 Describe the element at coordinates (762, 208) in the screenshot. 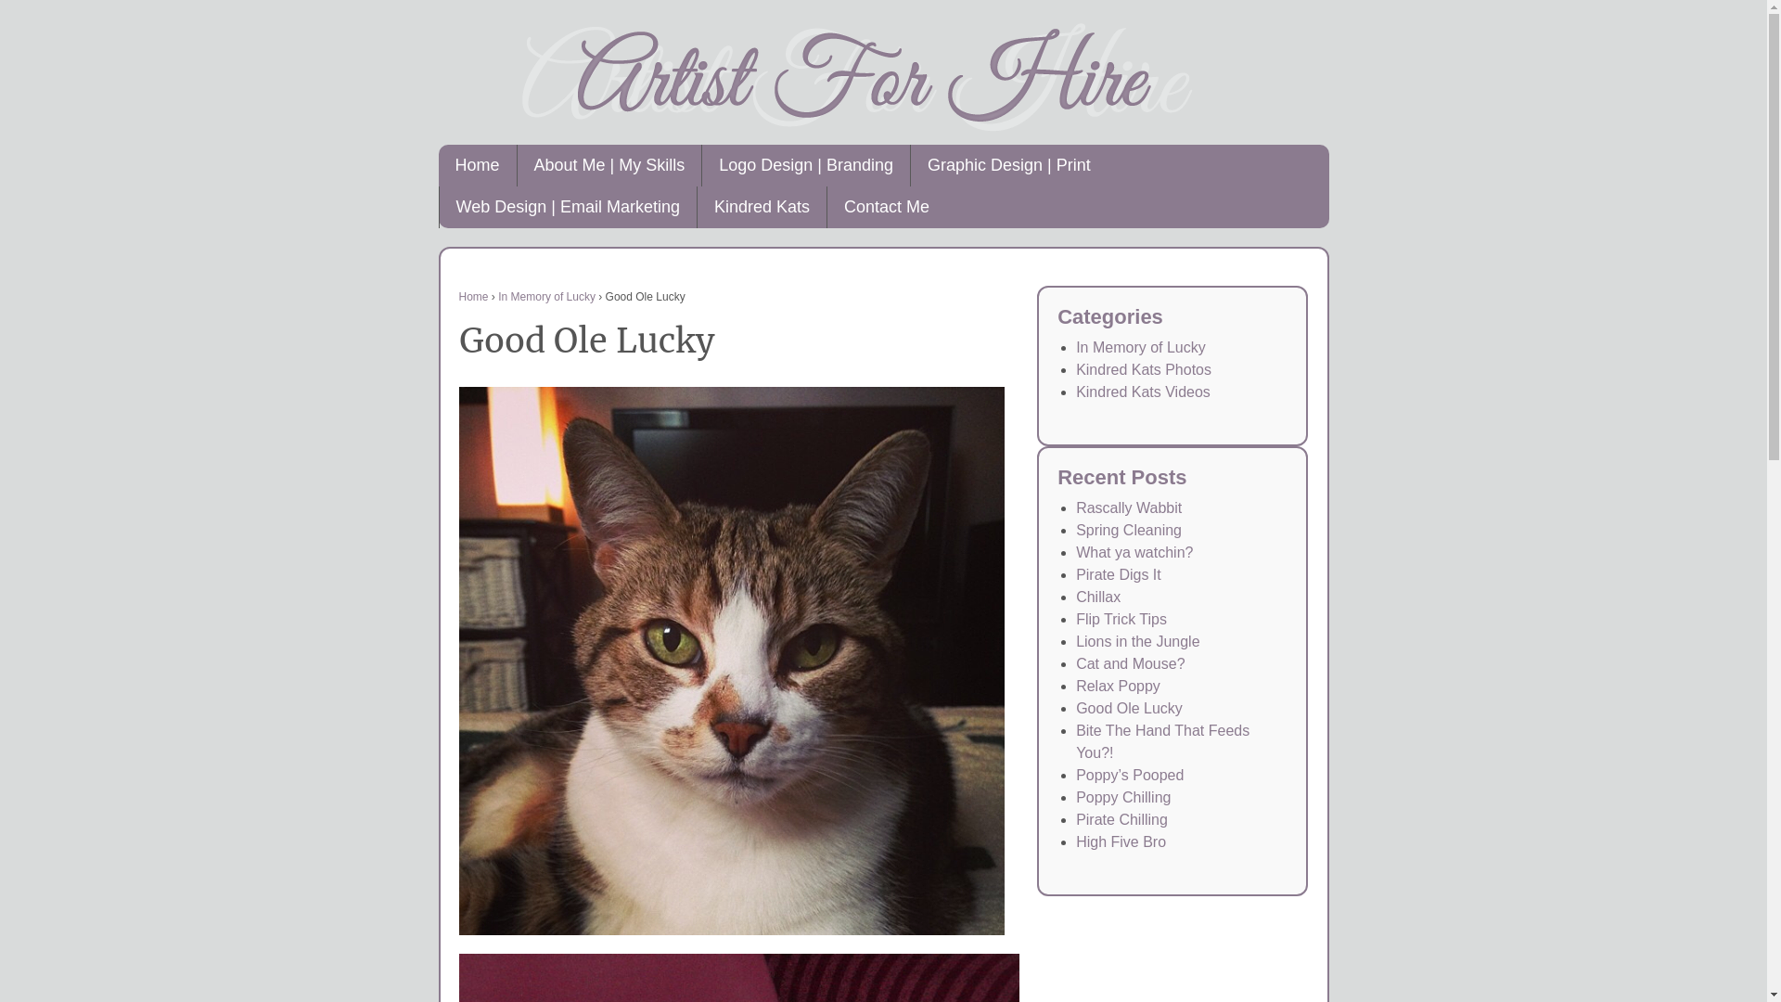

I see `Kindred Kats` at that location.